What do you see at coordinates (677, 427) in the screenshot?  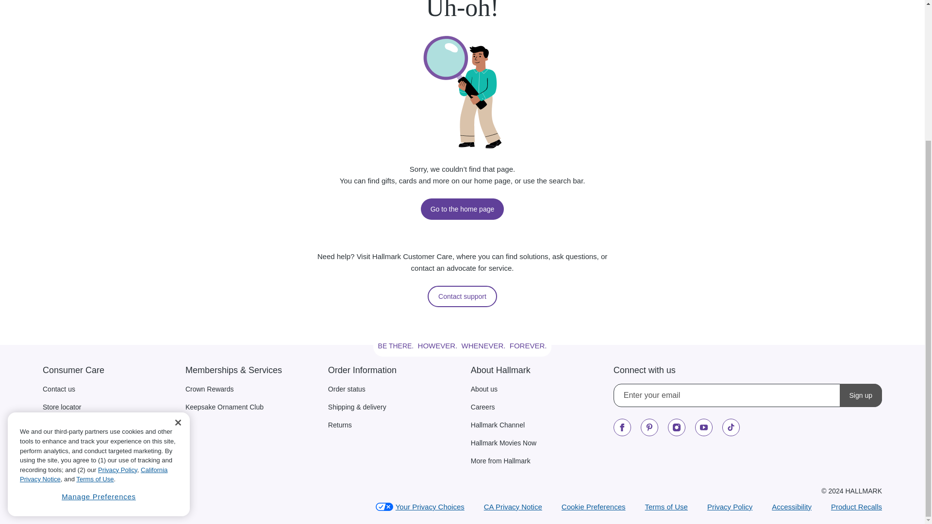 I see `Follow us on Instagram` at bounding box center [677, 427].